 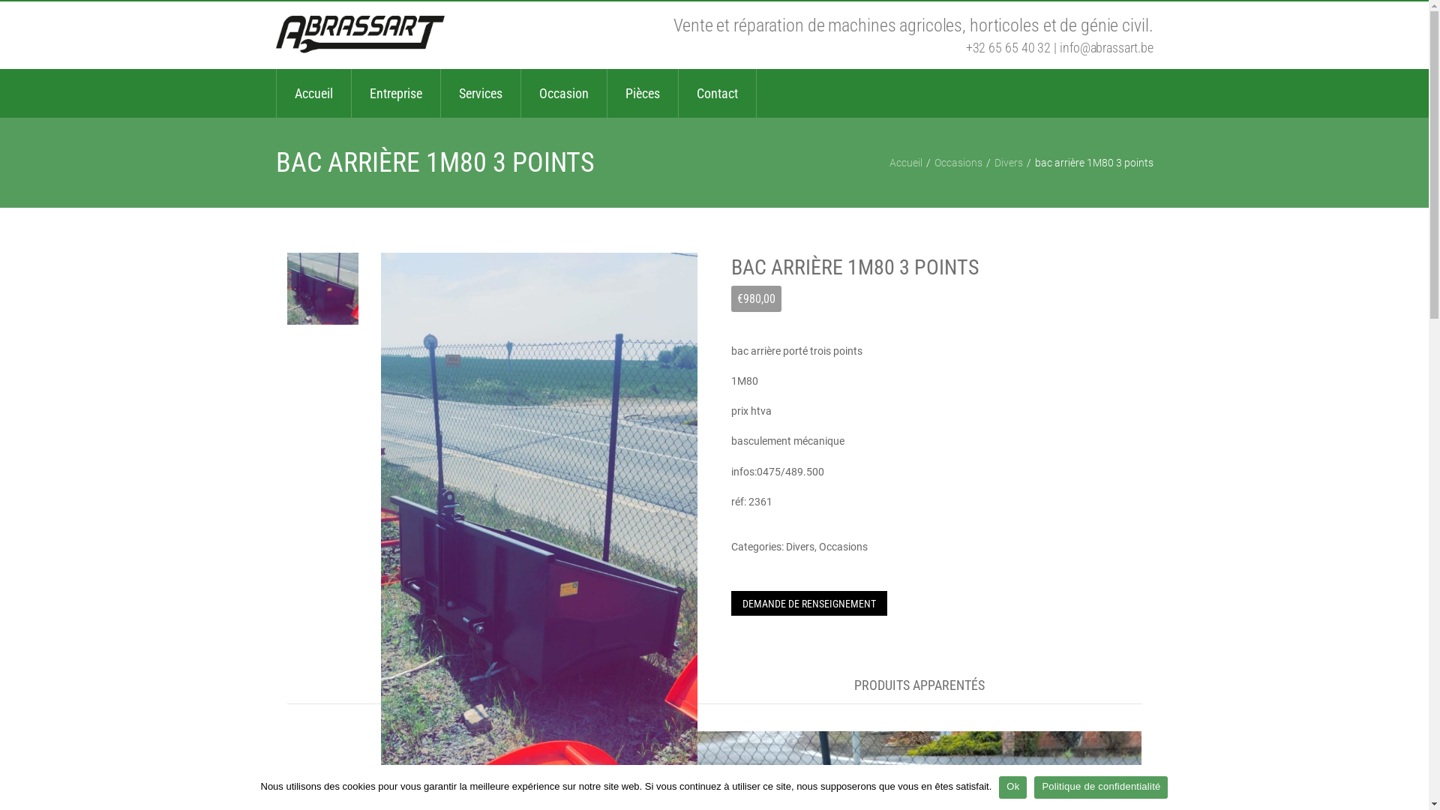 I want to click on 279283931_546487433496249_7829175134879864815_n, so click(x=322, y=289).